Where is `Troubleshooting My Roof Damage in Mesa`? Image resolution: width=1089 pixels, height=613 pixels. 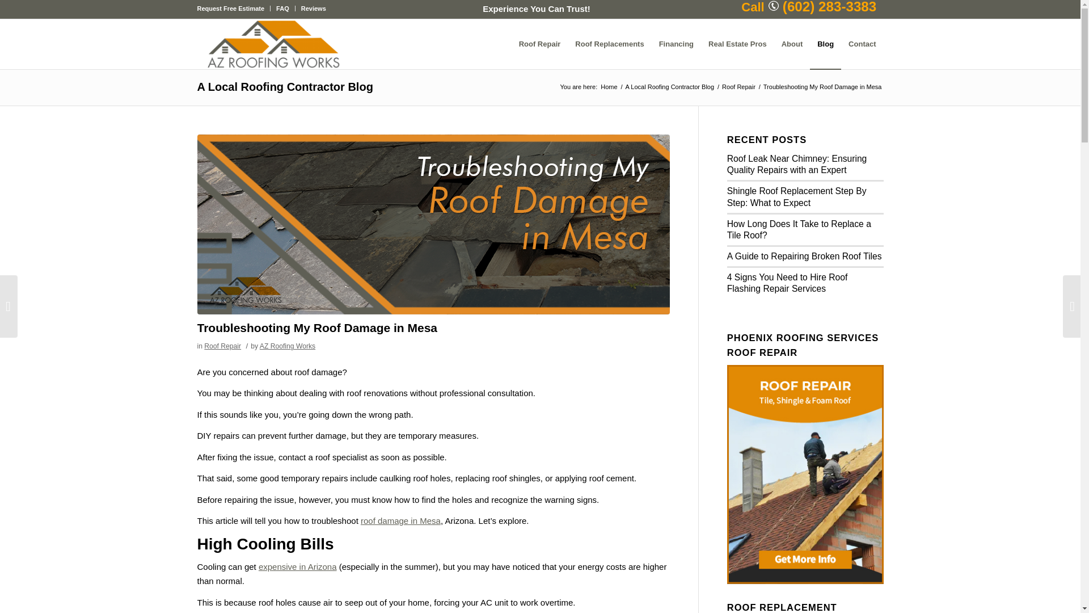
Troubleshooting My Roof Damage in Mesa is located at coordinates (317, 327).